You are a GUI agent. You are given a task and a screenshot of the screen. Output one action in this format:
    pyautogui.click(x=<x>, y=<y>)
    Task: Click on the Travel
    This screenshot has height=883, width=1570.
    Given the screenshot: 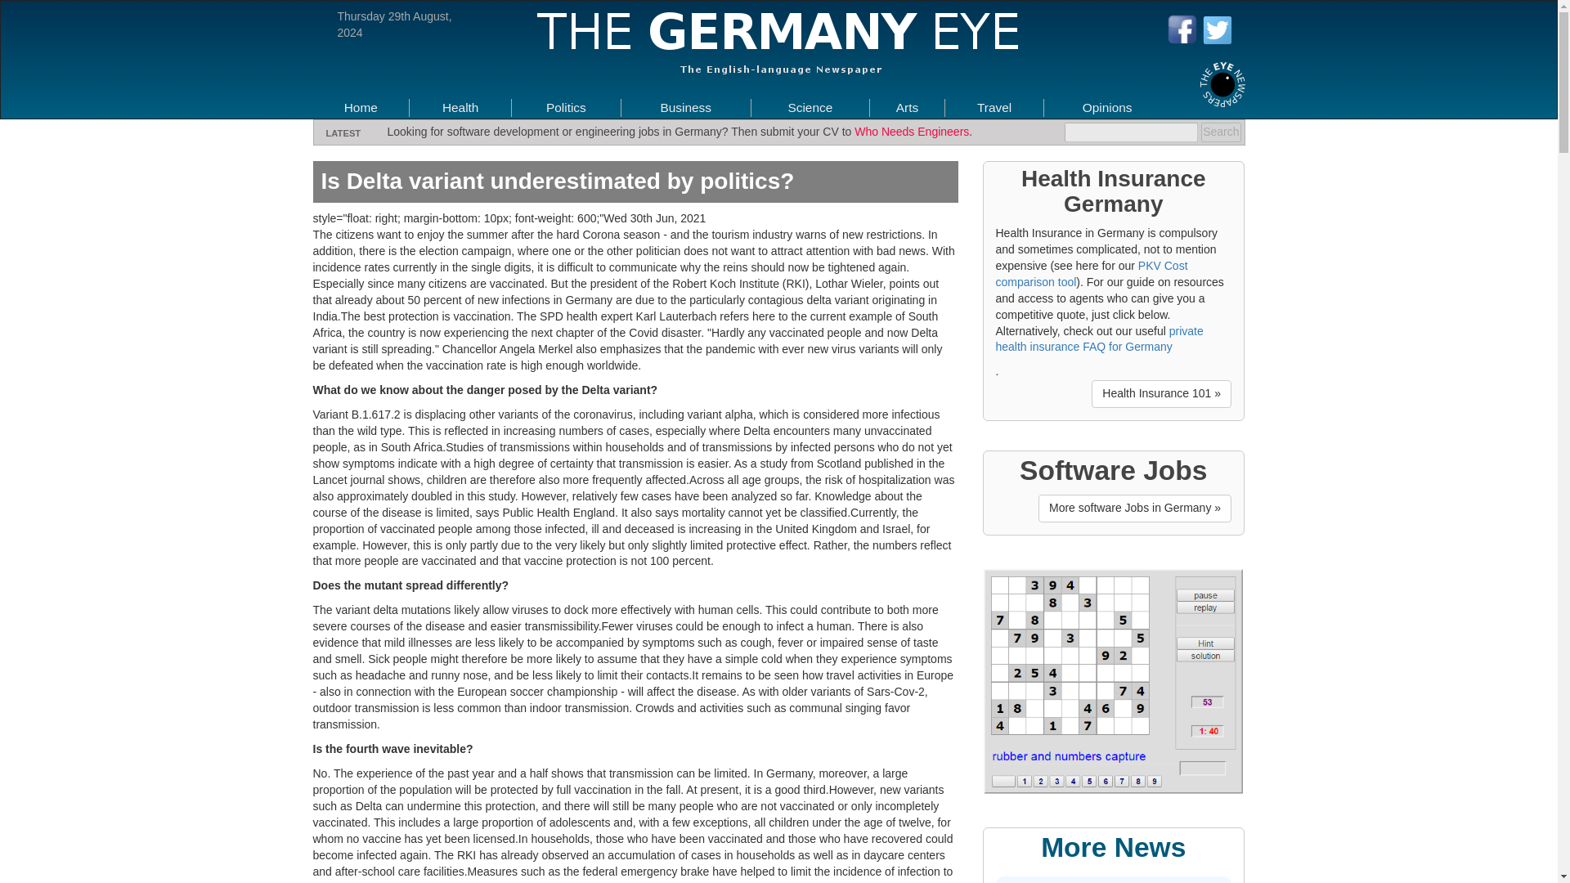 What is the action you would take?
    pyautogui.click(x=994, y=107)
    